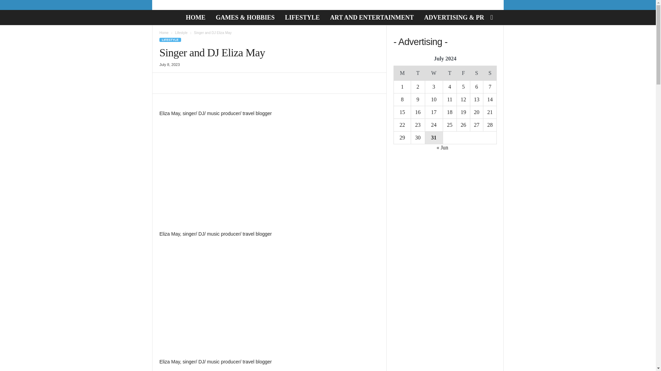 The image size is (661, 371). Describe the element at coordinates (181, 33) in the screenshot. I see `View all posts in Lifestyle` at that location.